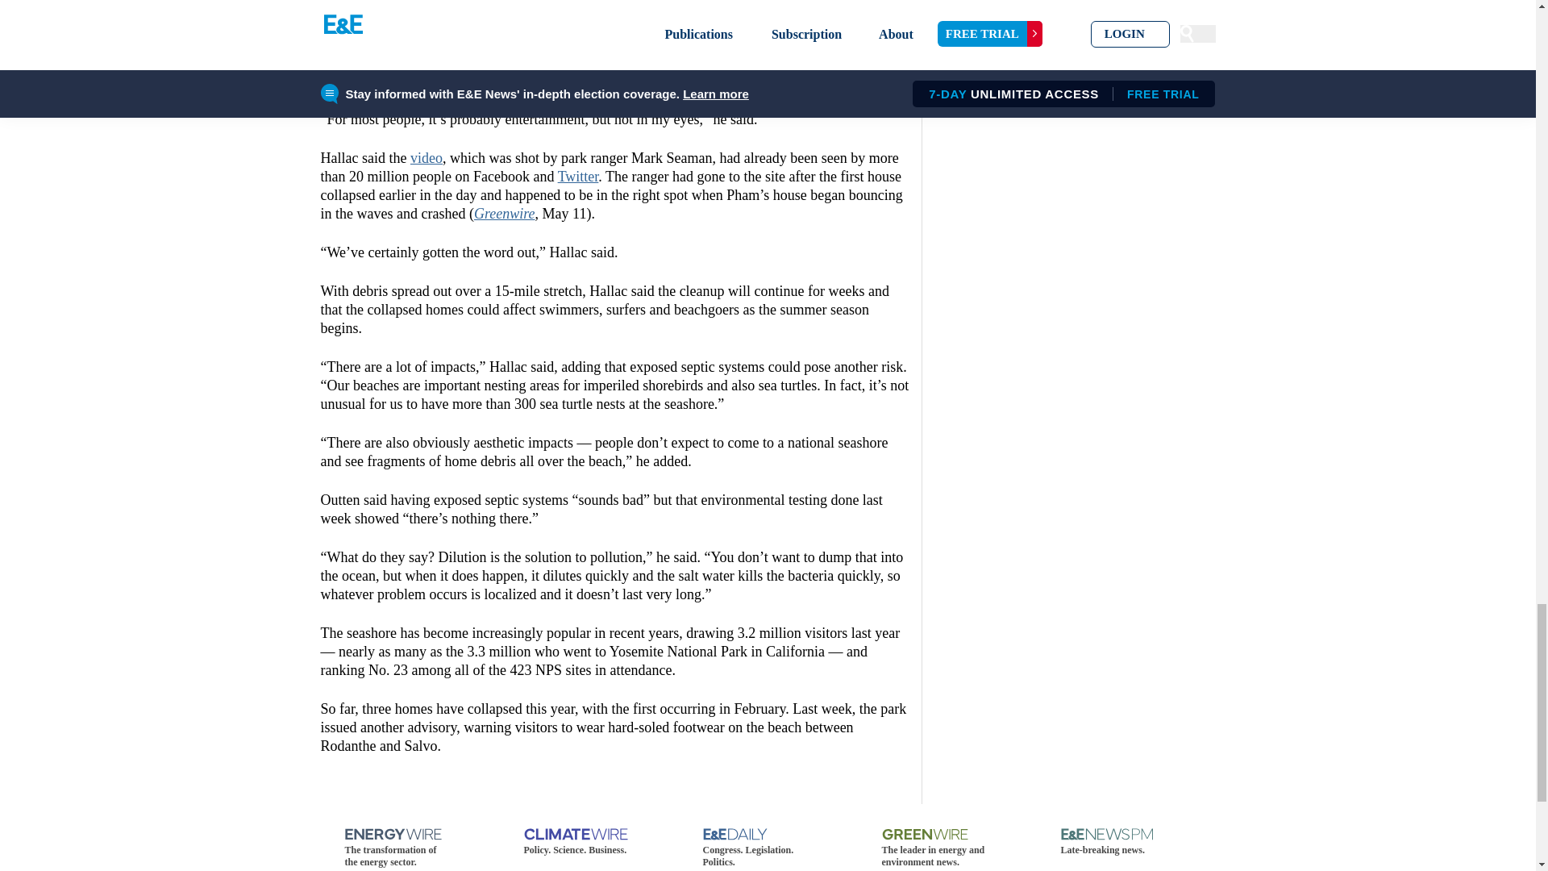  Describe the element at coordinates (410, 837) in the screenshot. I see `The transformation of the energy sector.` at that location.